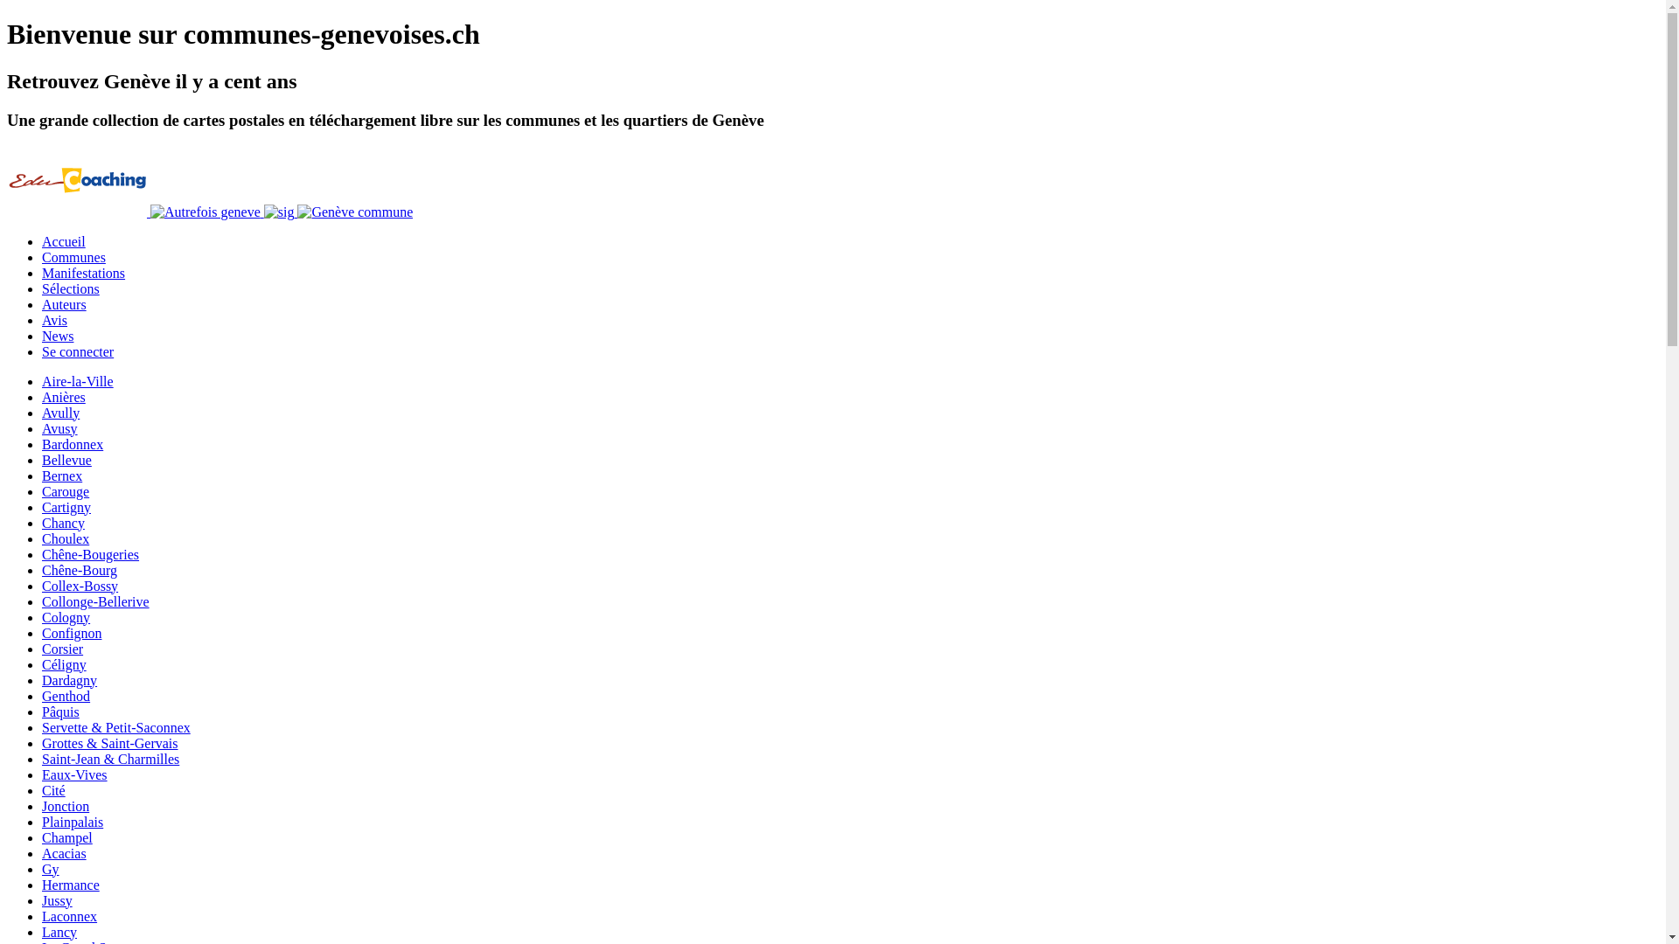  I want to click on Jonction, so click(66, 806).